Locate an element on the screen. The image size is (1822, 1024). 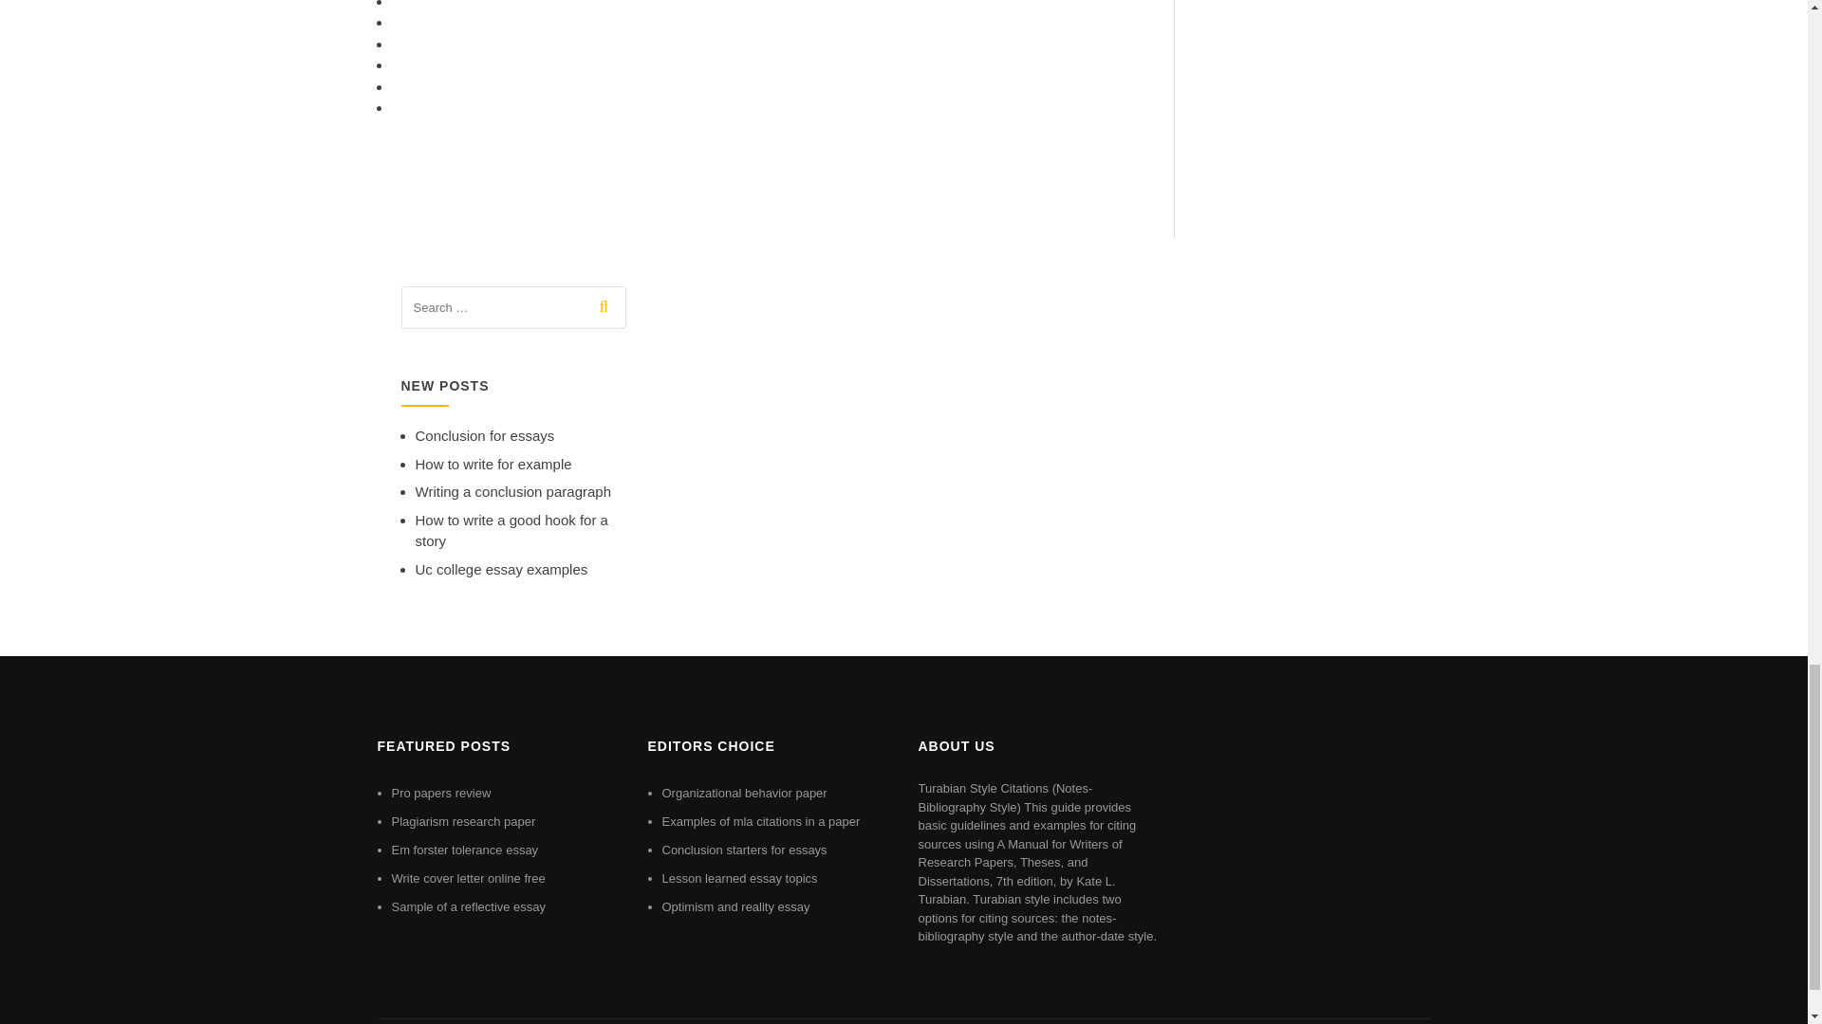
Optimism and reality essay is located at coordinates (736, 906).